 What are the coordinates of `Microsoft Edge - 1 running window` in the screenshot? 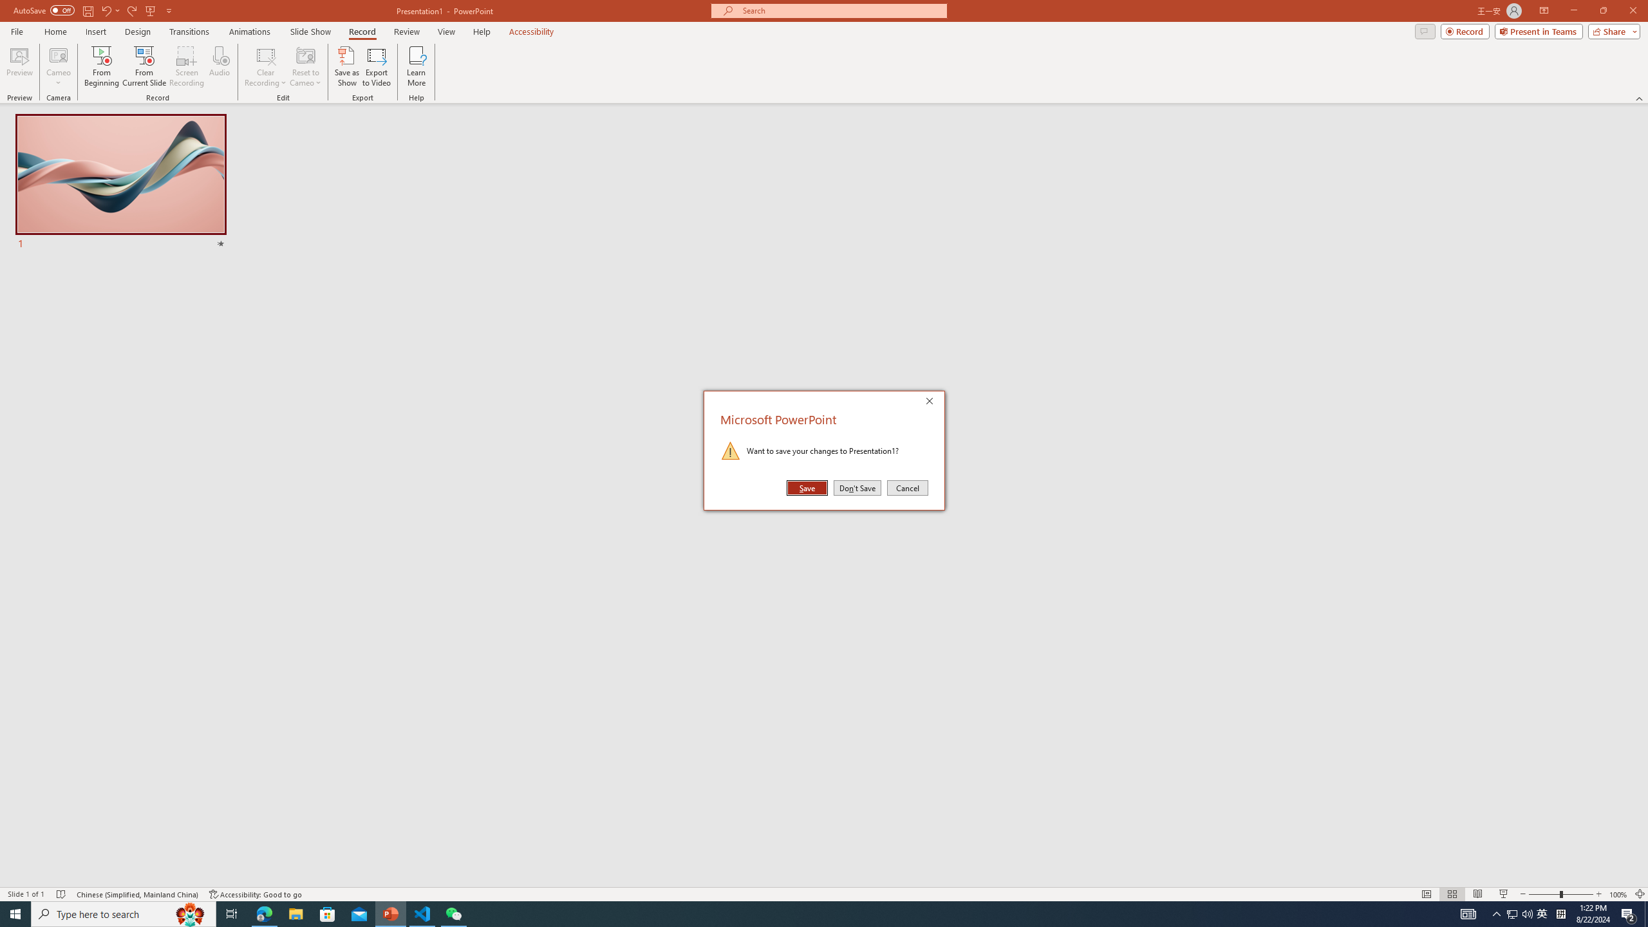 It's located at (264, 914).